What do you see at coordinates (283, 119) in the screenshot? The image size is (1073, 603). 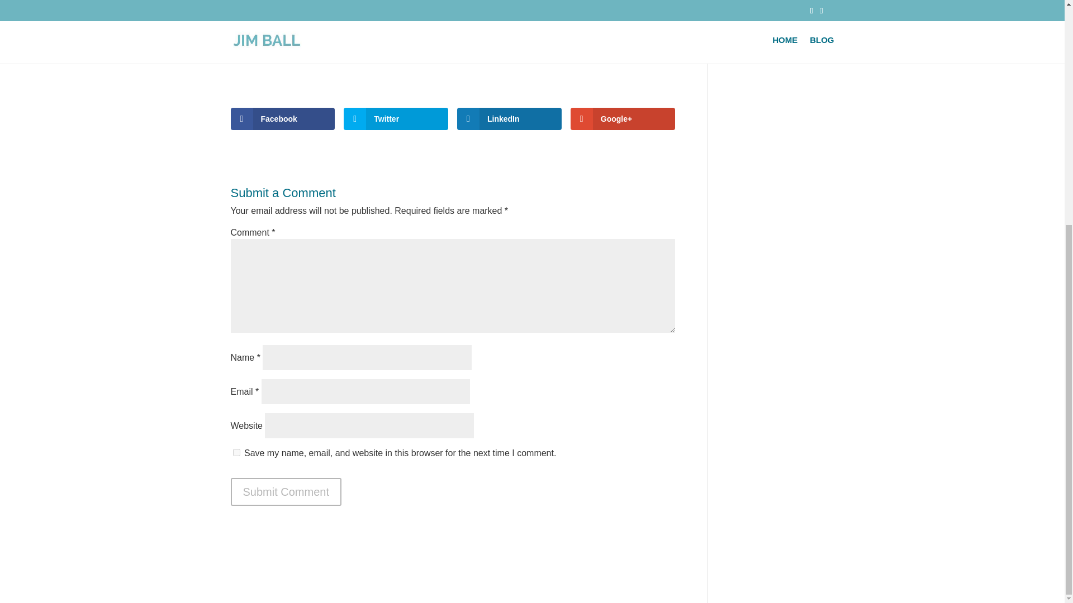 I see `Facebook` at bounding box center [283, 119].